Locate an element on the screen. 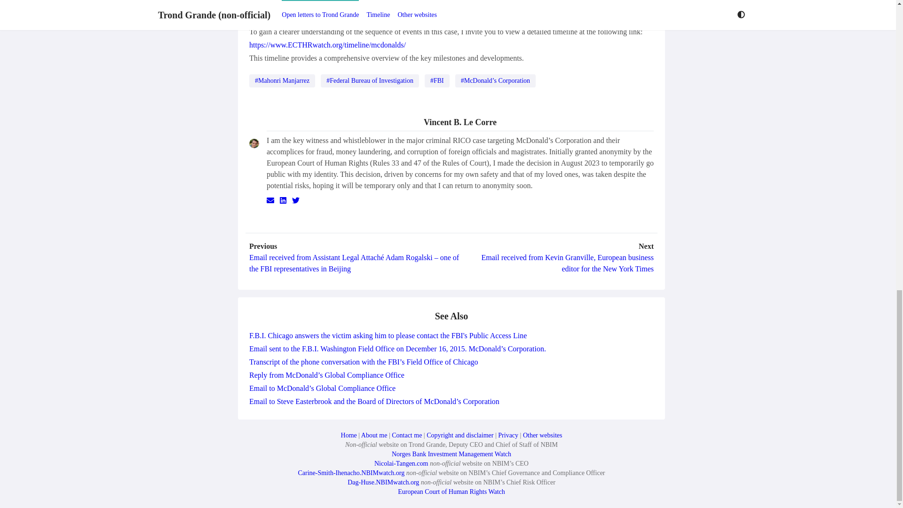 This screenshot has width=903, height=508. Carine-Smith-Ihenacho.NBIMwatch.org is located at coordinates (351, 473).